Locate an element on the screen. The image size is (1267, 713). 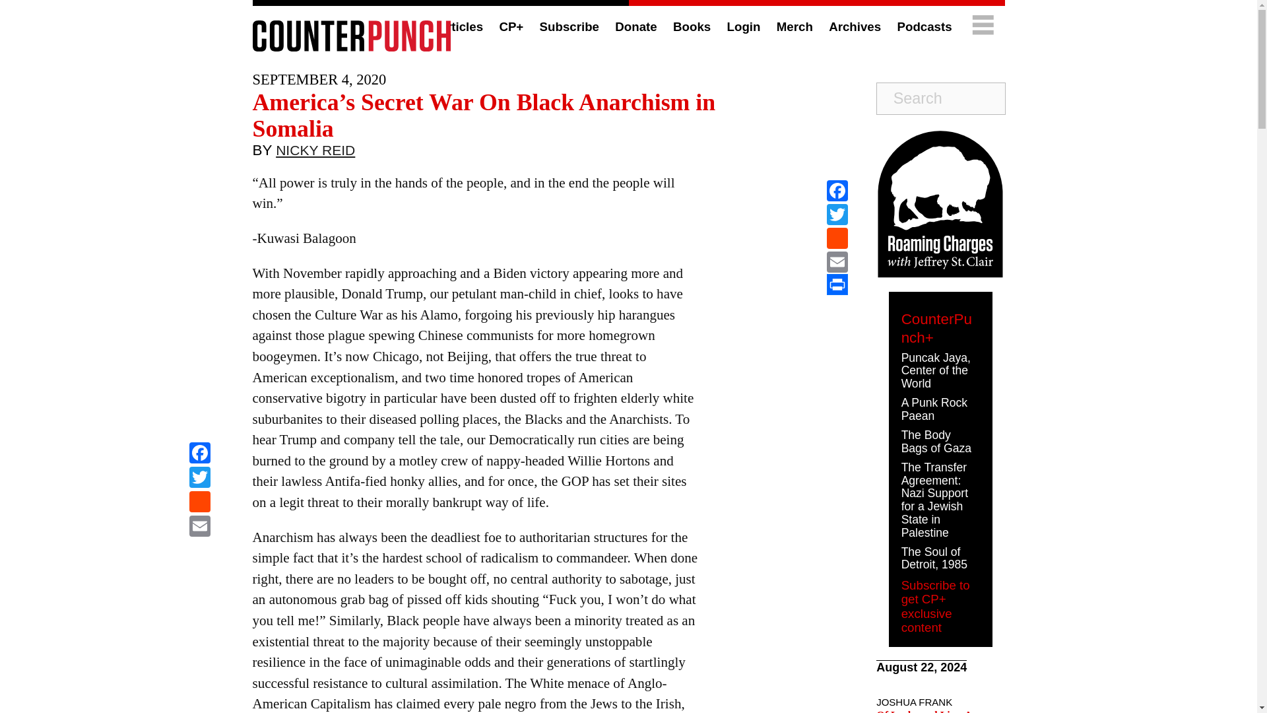
Articles is located at coordinates (459, 26).